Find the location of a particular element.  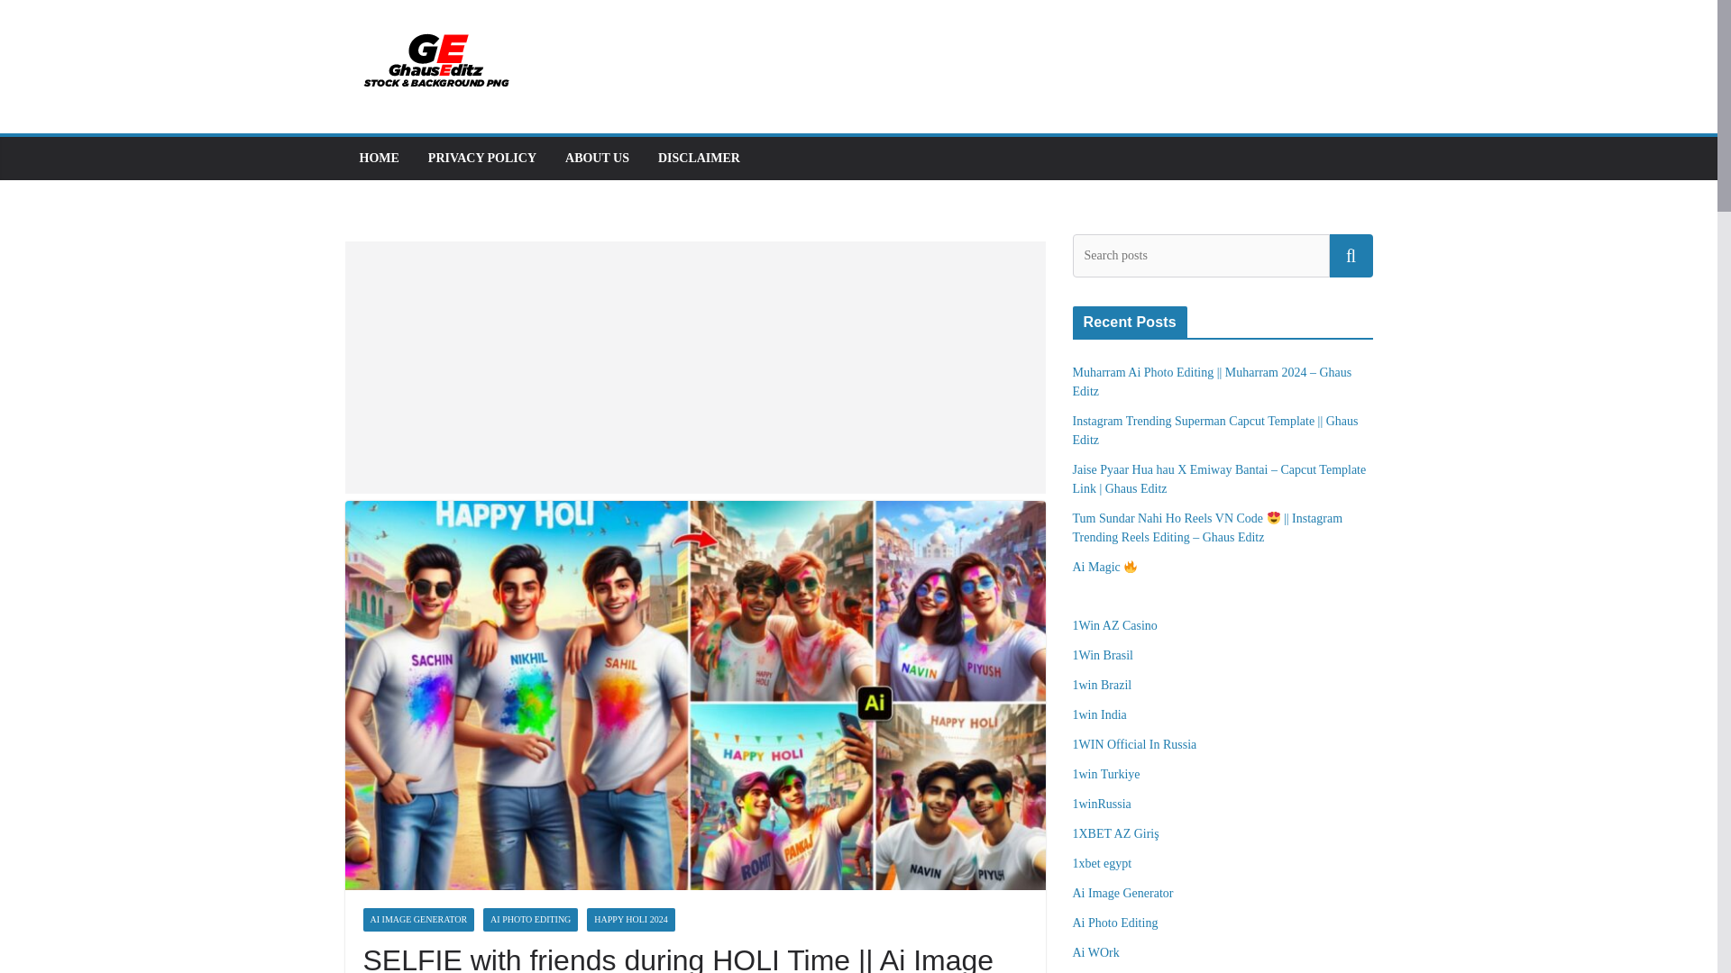

1winRussia is located at coordinates (1102, 804).